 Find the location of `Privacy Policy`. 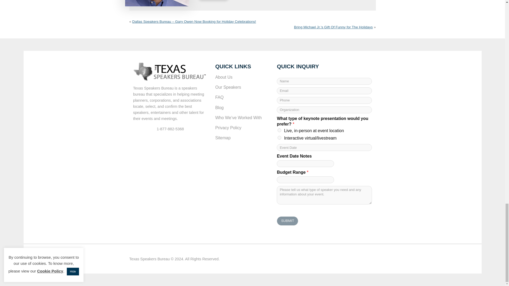

Privacy Policy is located at coordinates (242, 128).